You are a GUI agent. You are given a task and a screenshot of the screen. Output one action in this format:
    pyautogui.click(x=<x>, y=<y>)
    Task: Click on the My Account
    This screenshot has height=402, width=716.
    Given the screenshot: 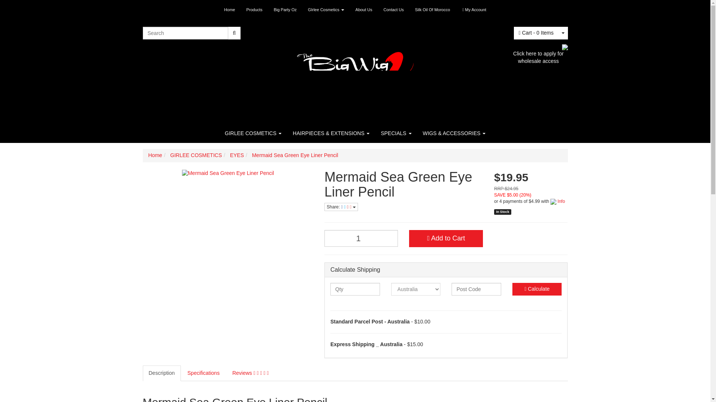 What is the action you would take?
    pyautogui.click(x=474, y=10)
    